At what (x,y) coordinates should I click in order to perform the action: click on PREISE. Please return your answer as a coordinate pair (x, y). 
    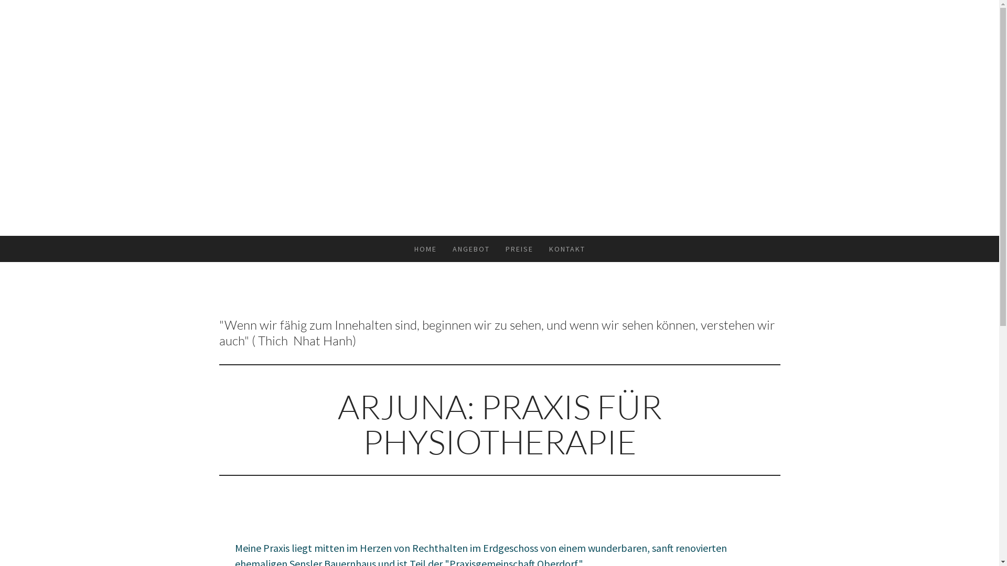
    Looking at the image, I should click on (519, 249).